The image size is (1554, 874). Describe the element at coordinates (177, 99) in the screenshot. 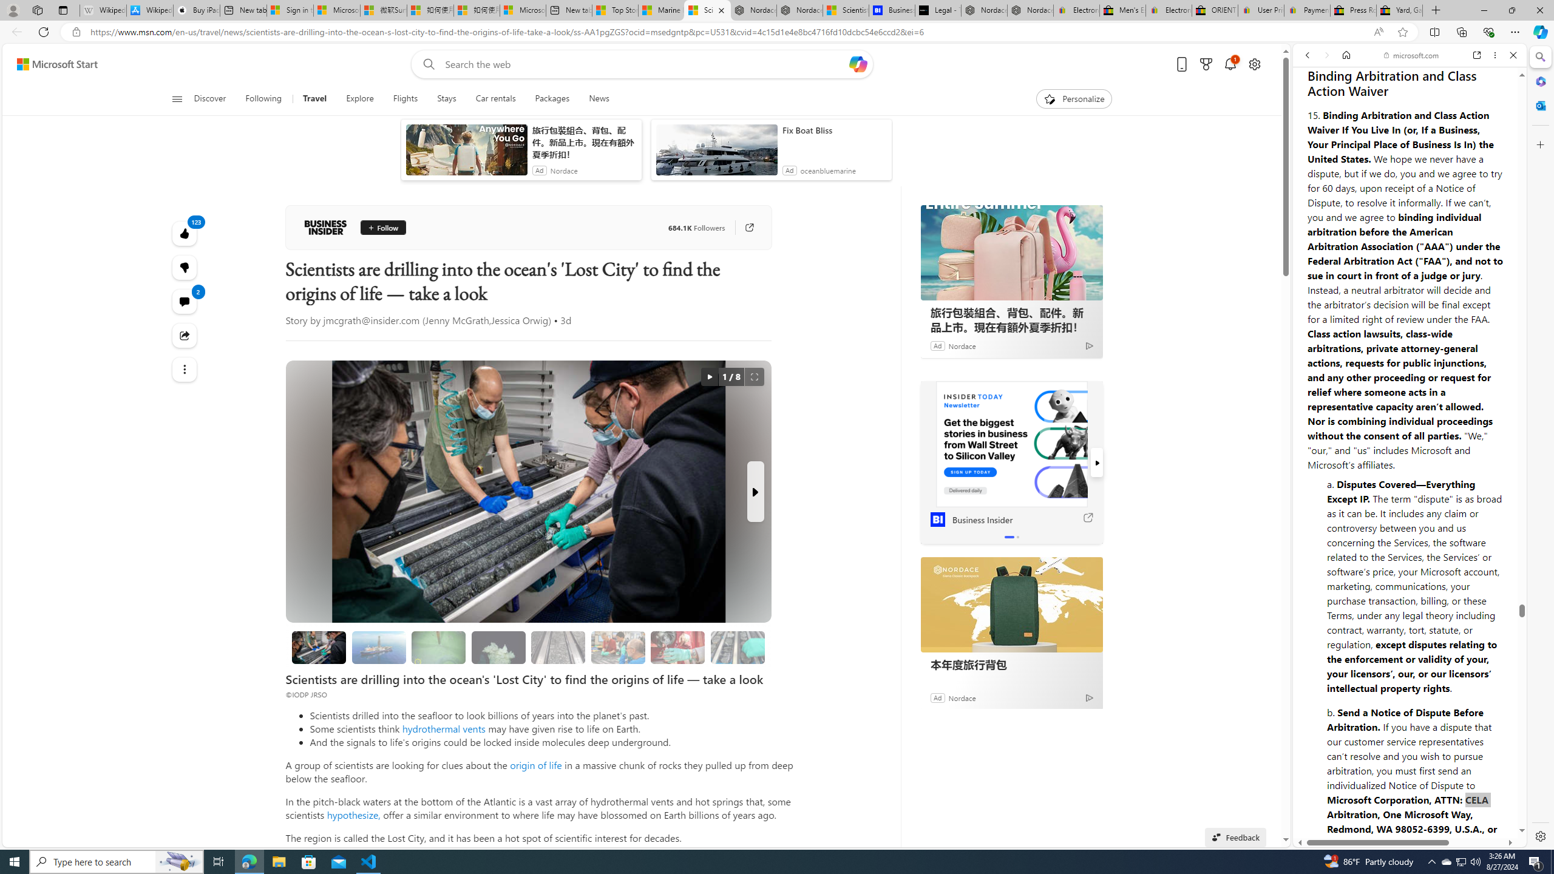

I see `Class: button-glyph` at that location.